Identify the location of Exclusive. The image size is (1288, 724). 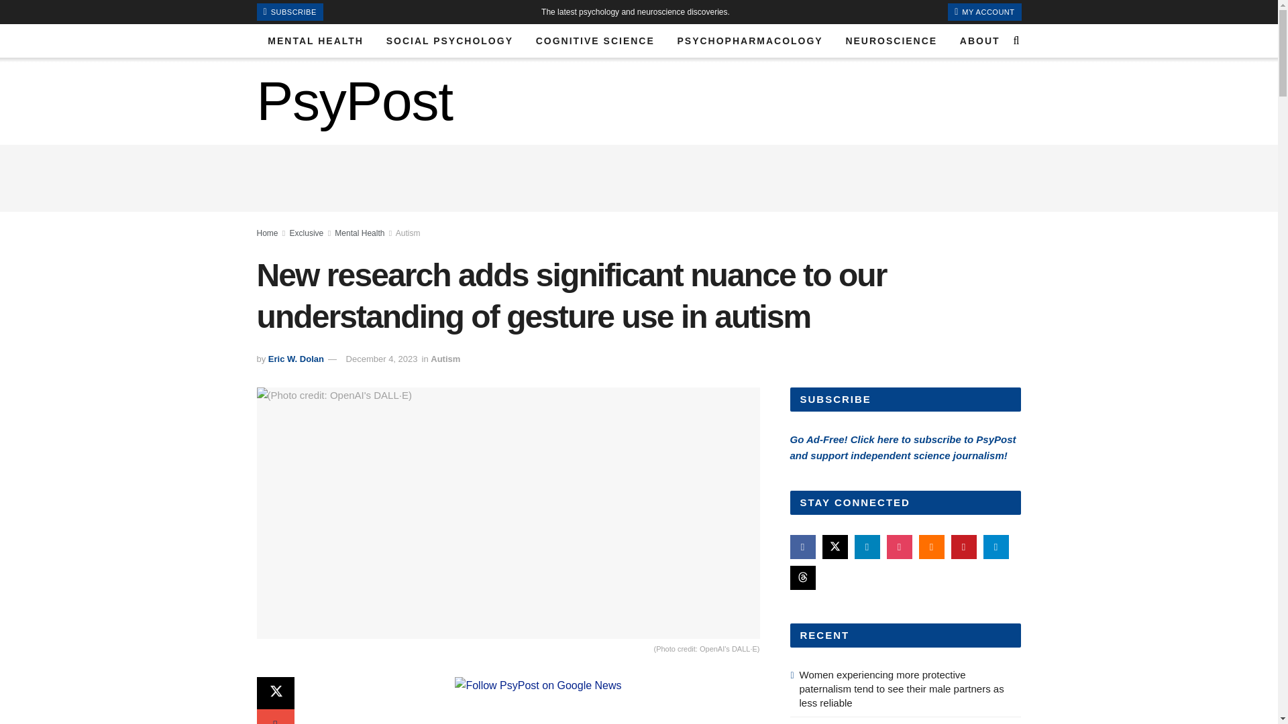
(307, 233).